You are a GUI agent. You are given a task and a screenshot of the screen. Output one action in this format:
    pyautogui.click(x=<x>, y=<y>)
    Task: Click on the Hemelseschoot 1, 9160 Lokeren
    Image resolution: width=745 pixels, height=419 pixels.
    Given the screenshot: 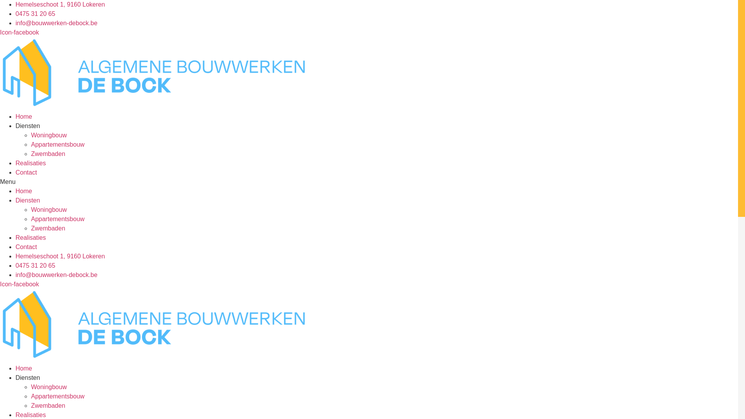 What is the action you would take?
    pyautogui.click(x=60, y=256)
    